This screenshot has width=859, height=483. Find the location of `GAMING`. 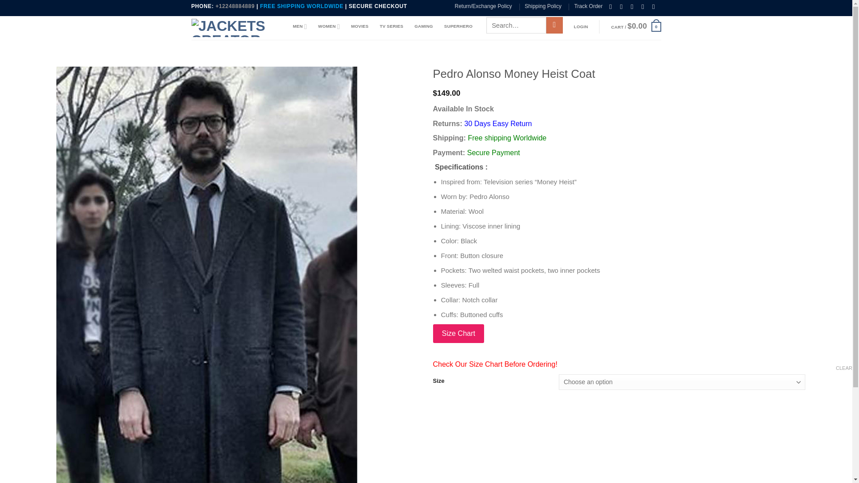

GAMING is located at coordinates (423, 26).